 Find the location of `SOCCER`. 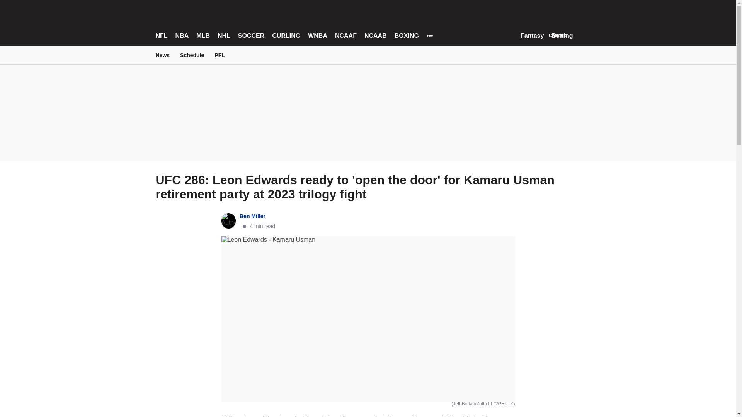

SOCCER is located at coordinates (251, 36).